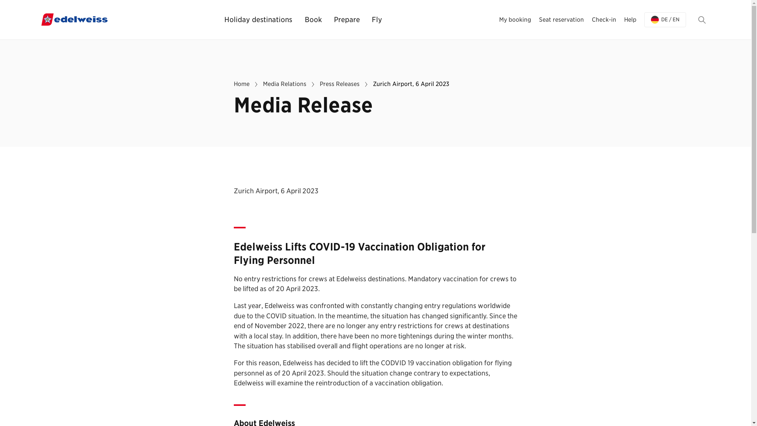 The width and height of the screenshot is (757, 426). What do you see at coordinates (630, 19) in the screenshot?
I see `Help` at bounding box center [630, 19].